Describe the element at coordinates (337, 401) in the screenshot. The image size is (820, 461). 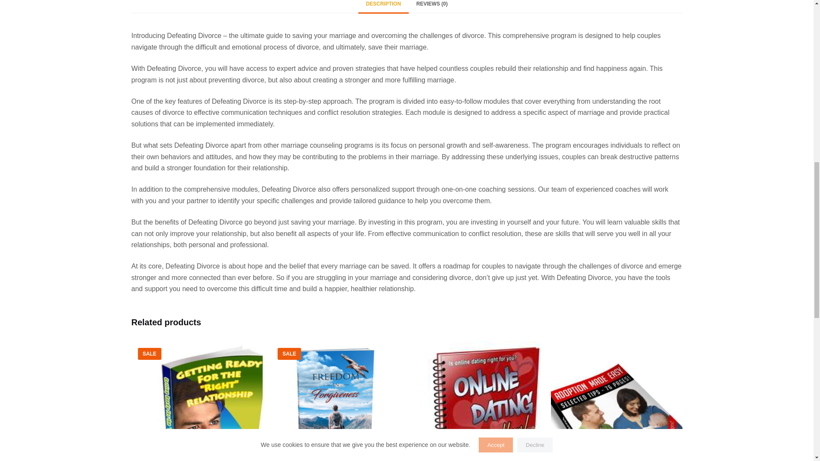
I see `Freedom In Forgiveness` at that location.